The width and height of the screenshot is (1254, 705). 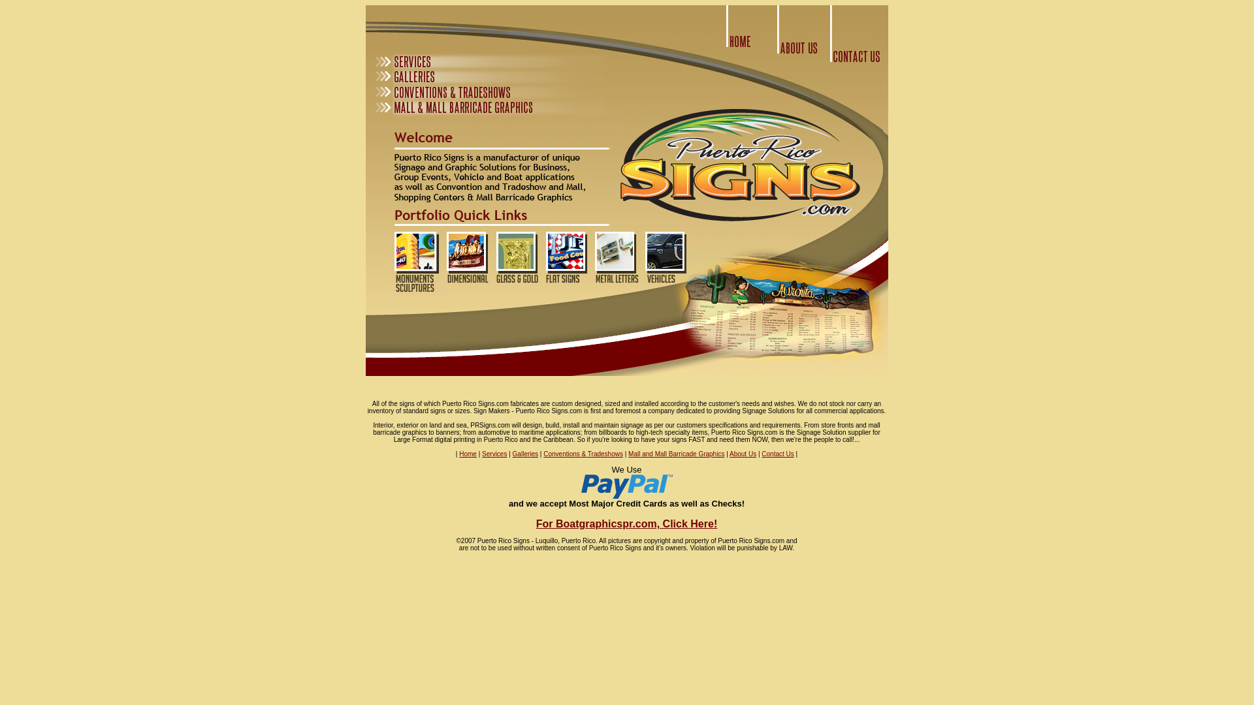 I want to click on Galleries, so click(x=525, y=454).